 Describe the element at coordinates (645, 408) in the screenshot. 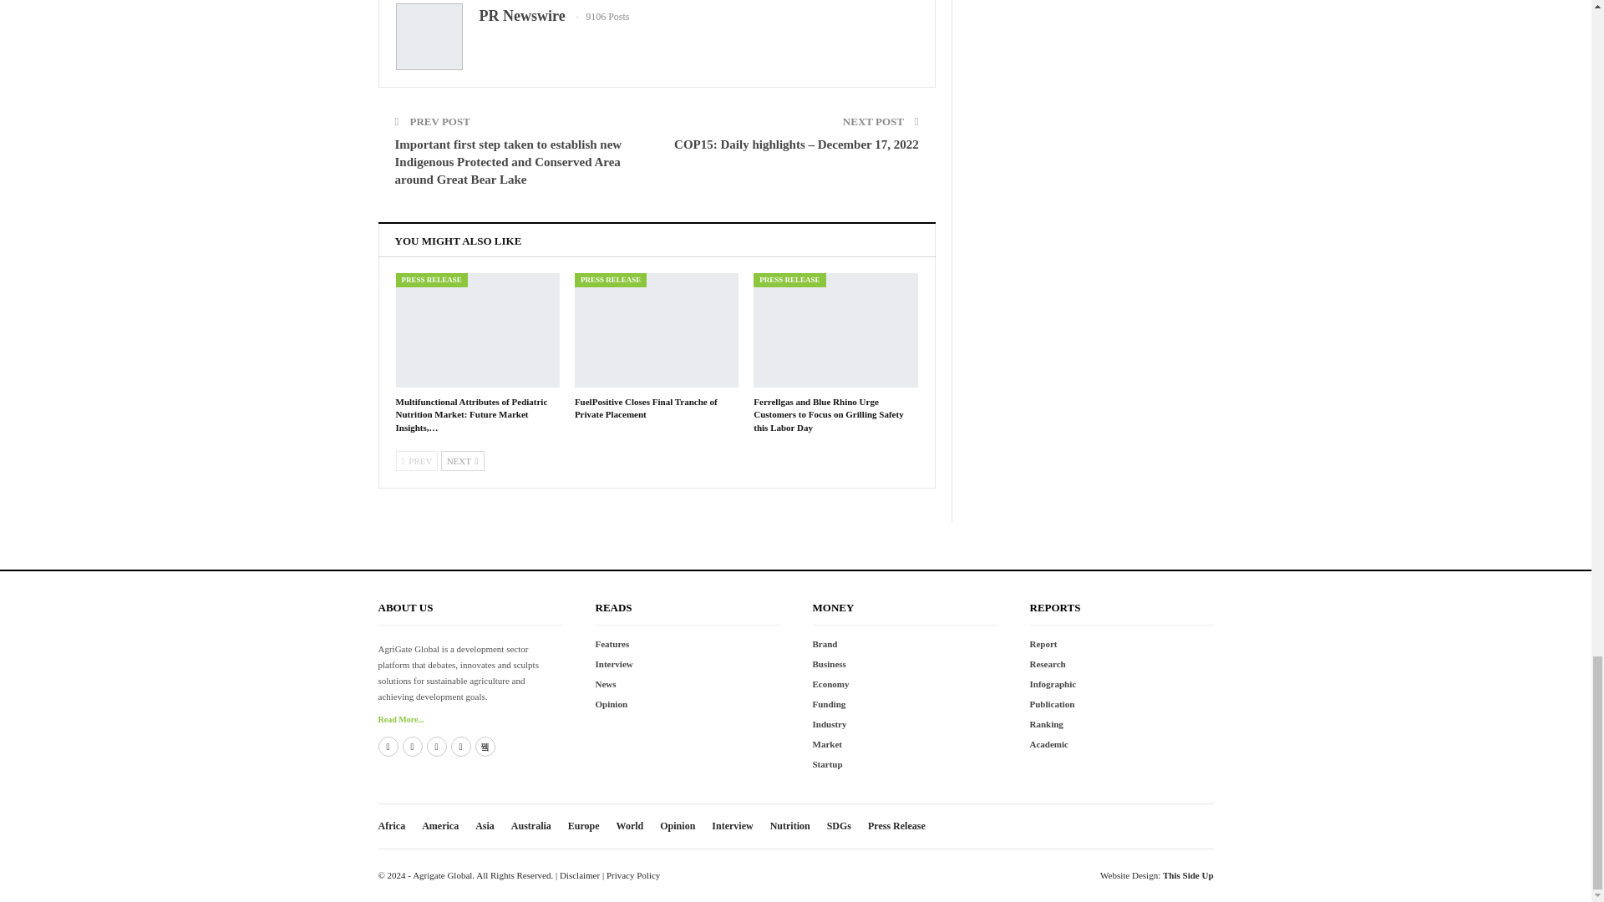

I see `FuelPositive Closes Final Tranche of Private Placement` at that location.